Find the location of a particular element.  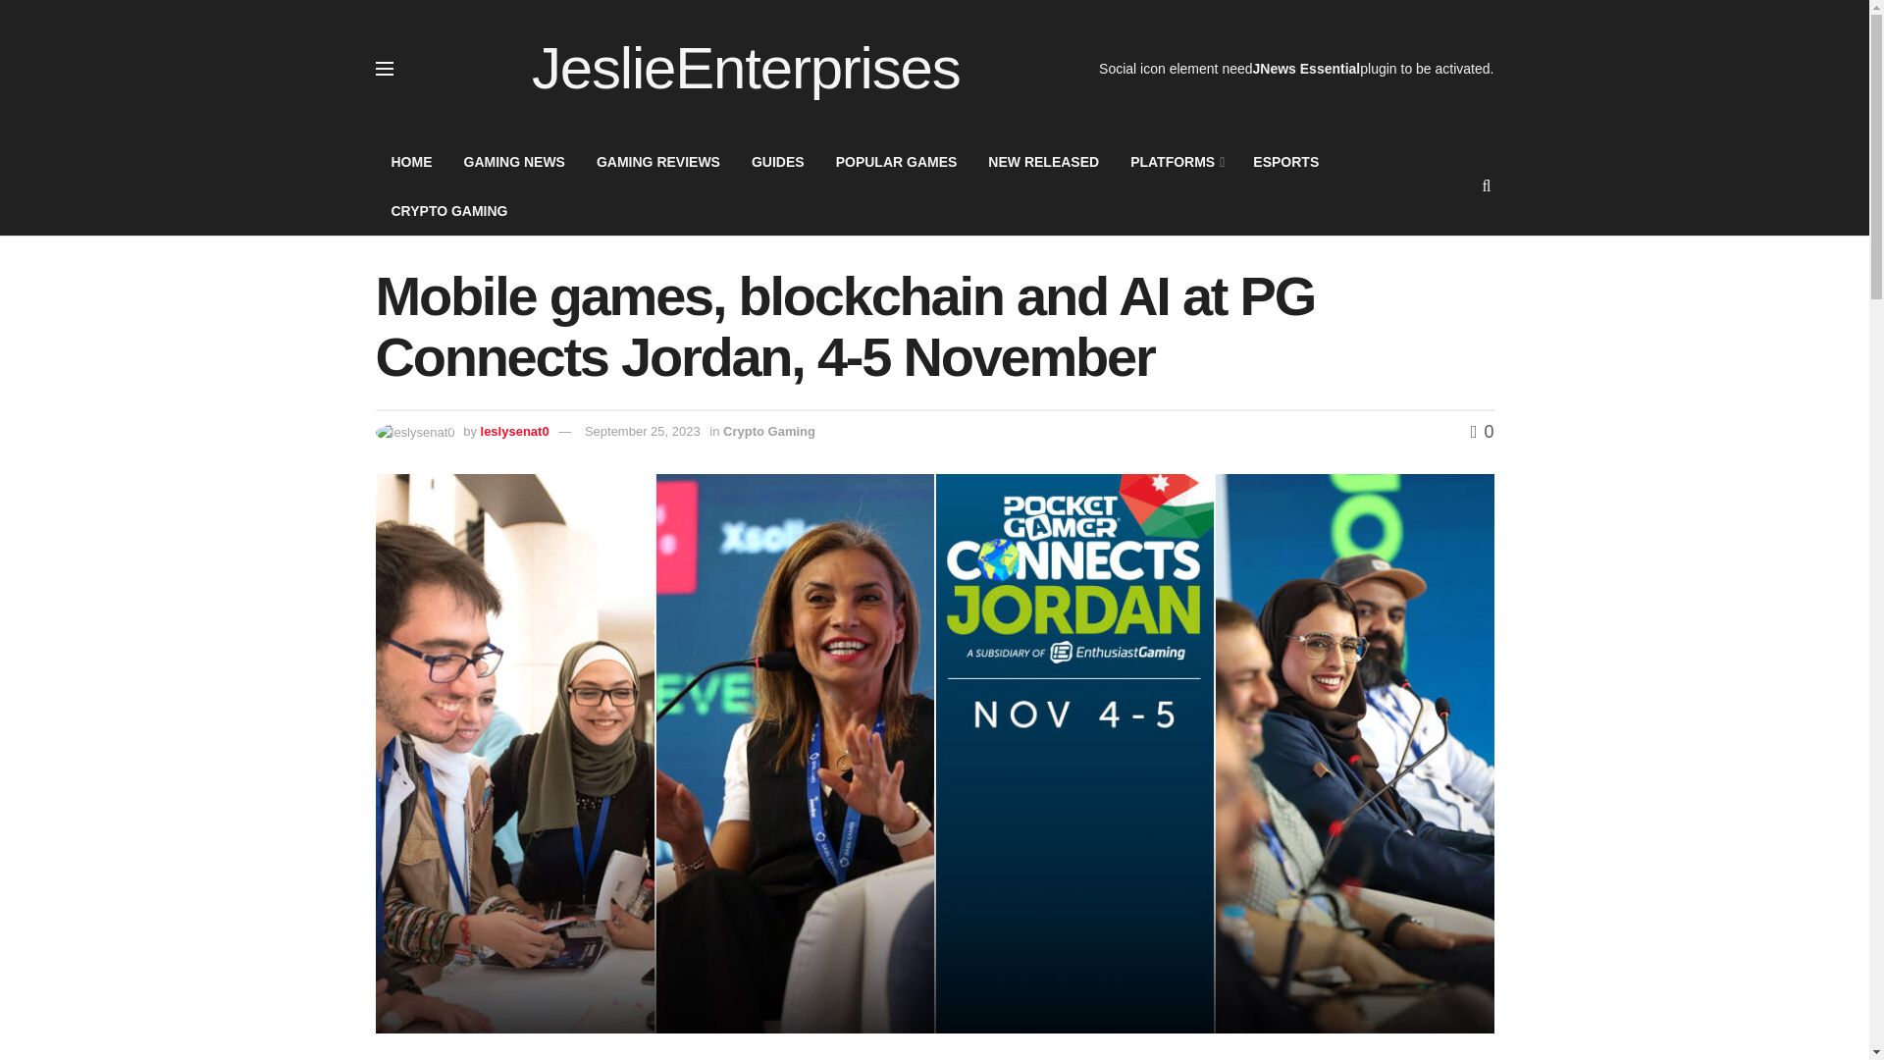

leslysenat0 is located at coordinates (514, 432).